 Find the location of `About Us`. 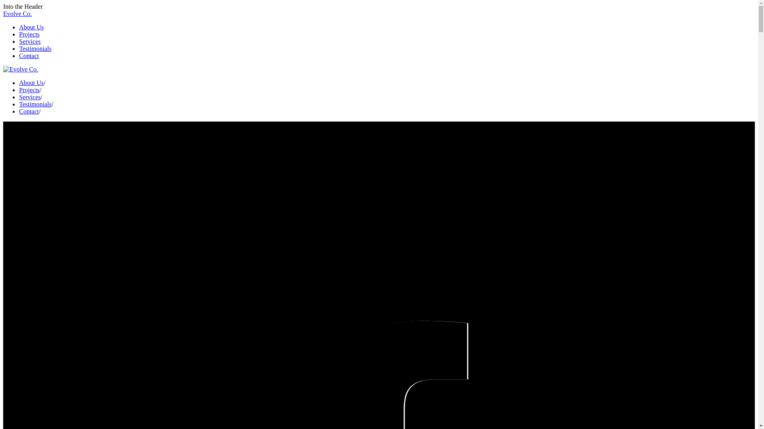

About Us is located at coordinates (31, 27).